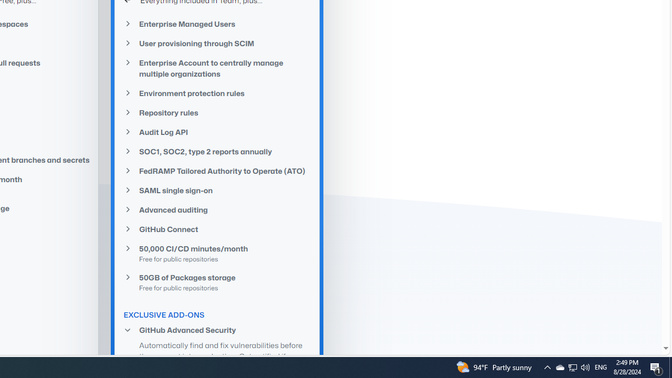  Describe the element at coordinates (217, 253) in the screenshot. I see `50,000 CI/CD minutes/monthFree for public repositories` at that location.